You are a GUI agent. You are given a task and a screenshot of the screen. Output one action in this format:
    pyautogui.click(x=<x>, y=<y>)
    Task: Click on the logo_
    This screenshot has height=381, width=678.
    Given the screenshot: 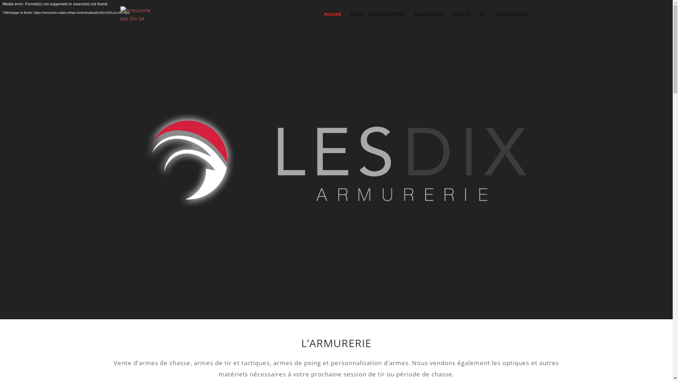 What is the action you would take?
    pyautogui.click(x=337, y=160)
    